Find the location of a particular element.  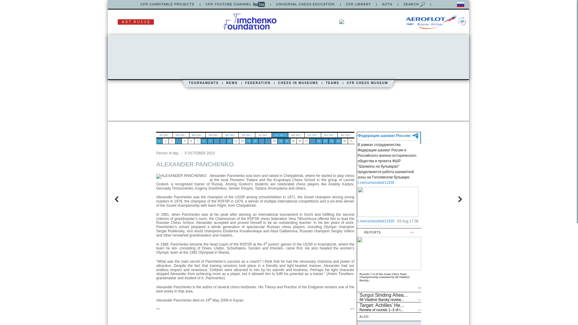

TOURNAMENTS is located at coordinates (204, 83).